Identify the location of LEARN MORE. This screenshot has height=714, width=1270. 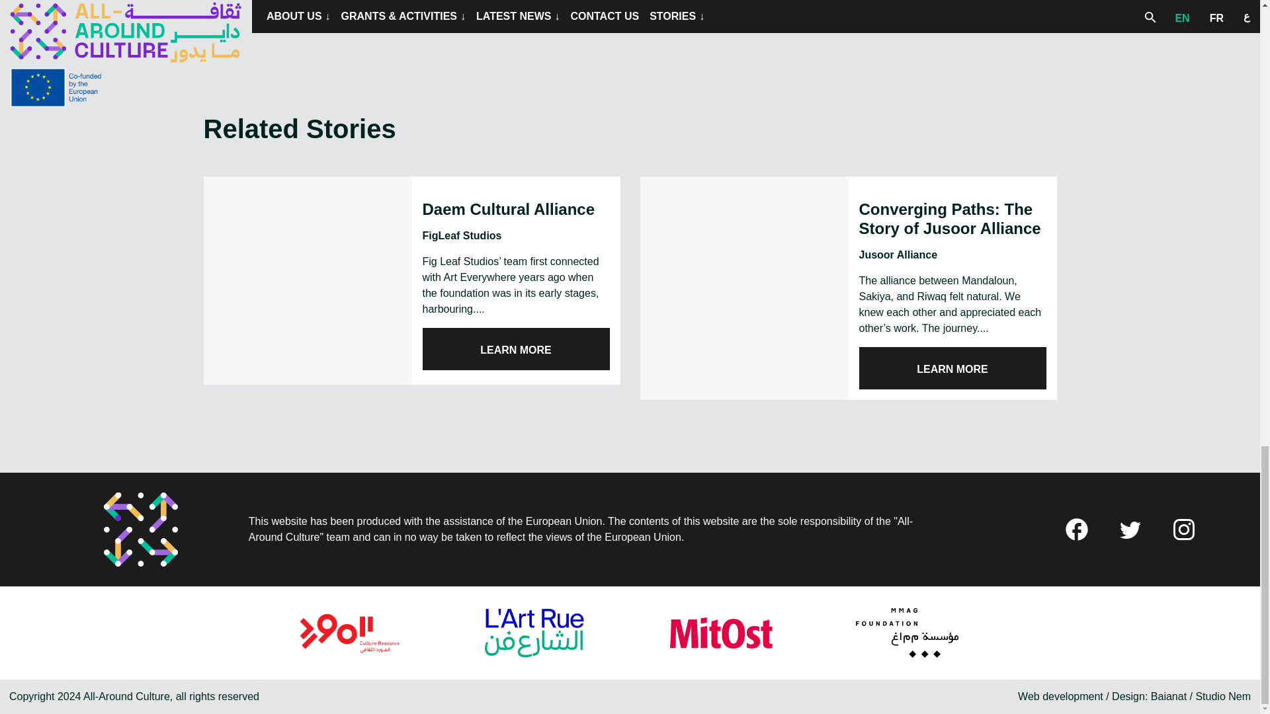
(515, 349).